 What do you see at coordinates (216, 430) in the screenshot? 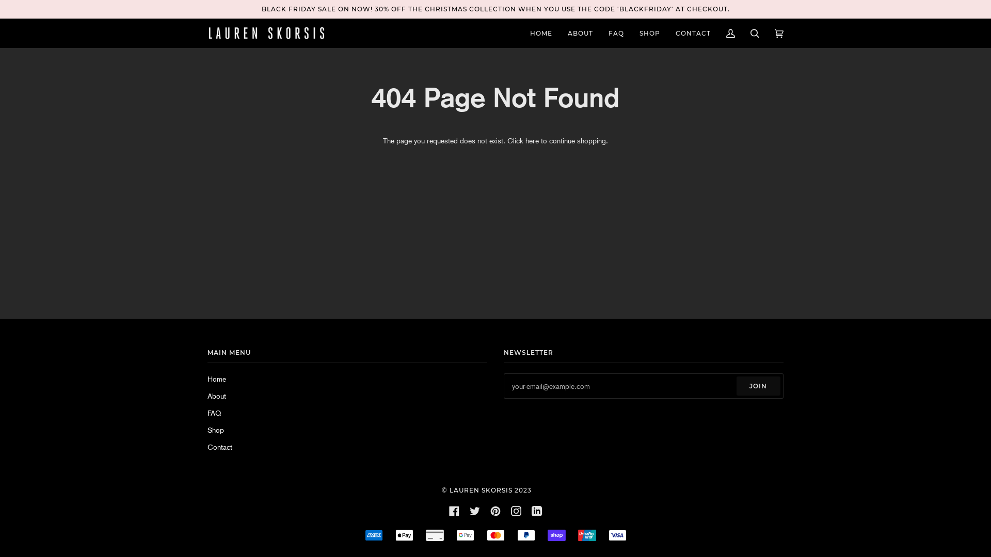
I see `Shop` at bounding box center [216, 430].